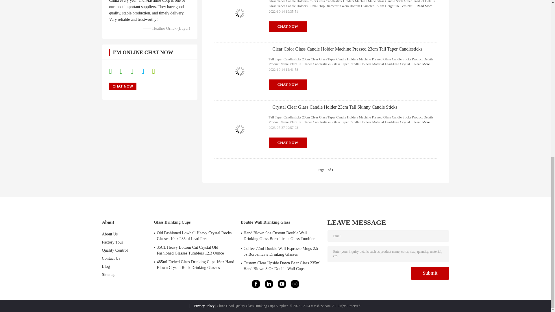 The image size is (555, 312). I want to click on Submit, so click(430, 273).